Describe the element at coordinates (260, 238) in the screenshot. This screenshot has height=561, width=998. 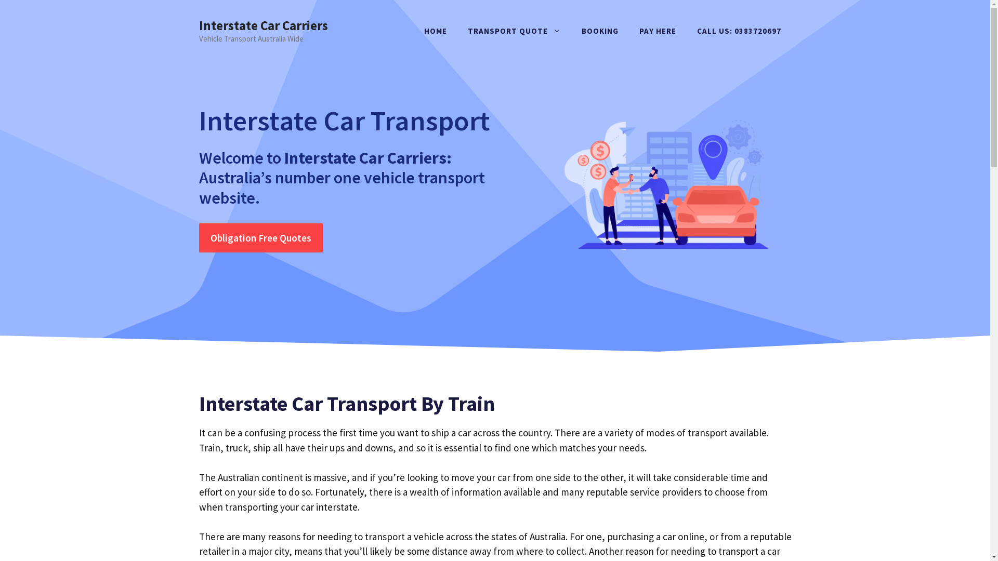
I see `Obligation Free Quotes` at that location.